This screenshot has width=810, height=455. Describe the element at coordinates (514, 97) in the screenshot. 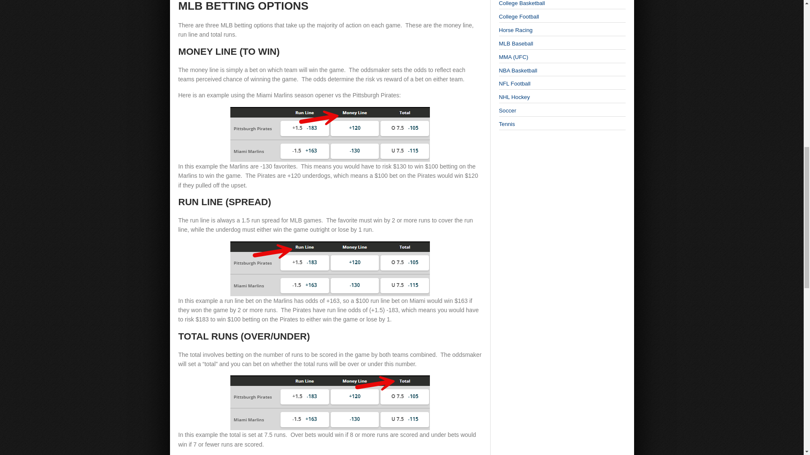

I see `NHL Betting` at that location.